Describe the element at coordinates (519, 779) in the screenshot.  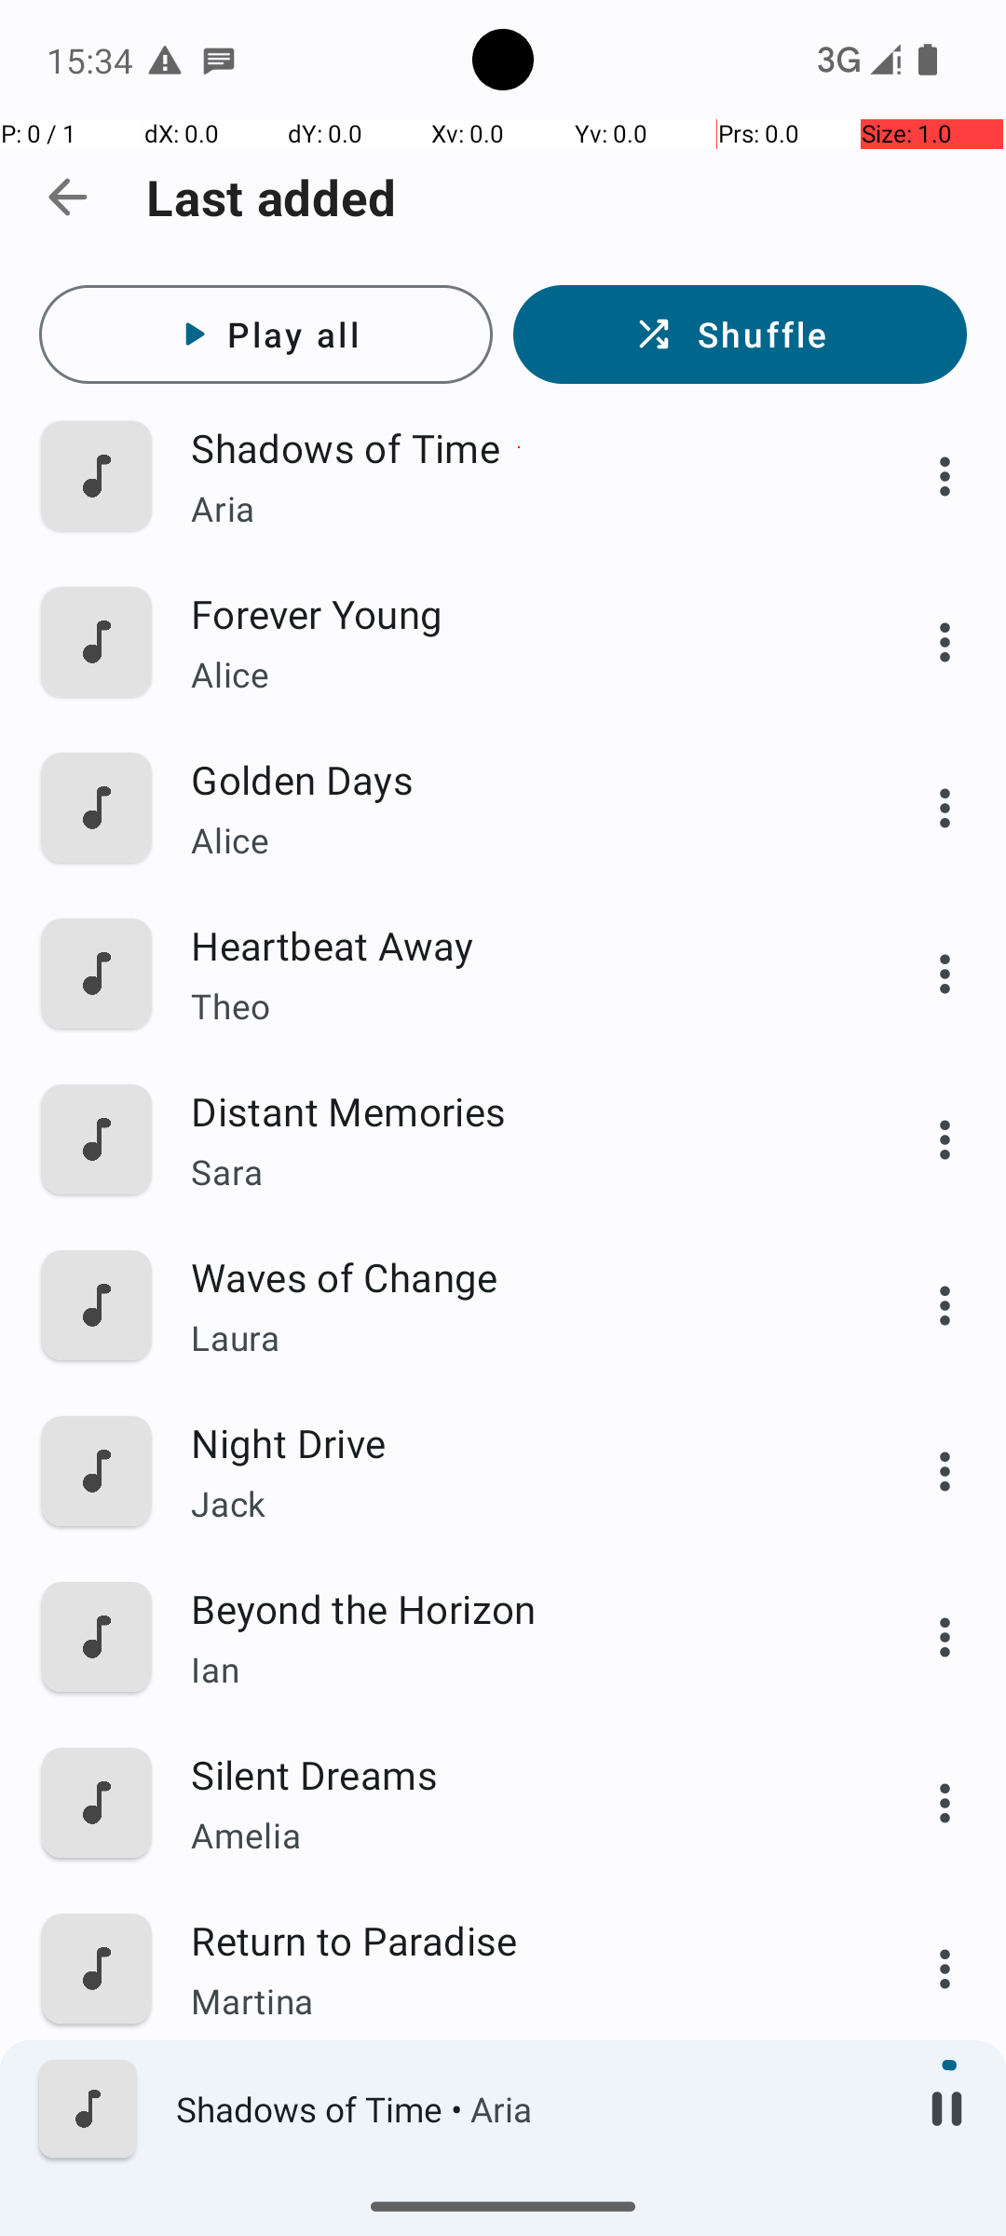
I see `Golden Days` at that location.